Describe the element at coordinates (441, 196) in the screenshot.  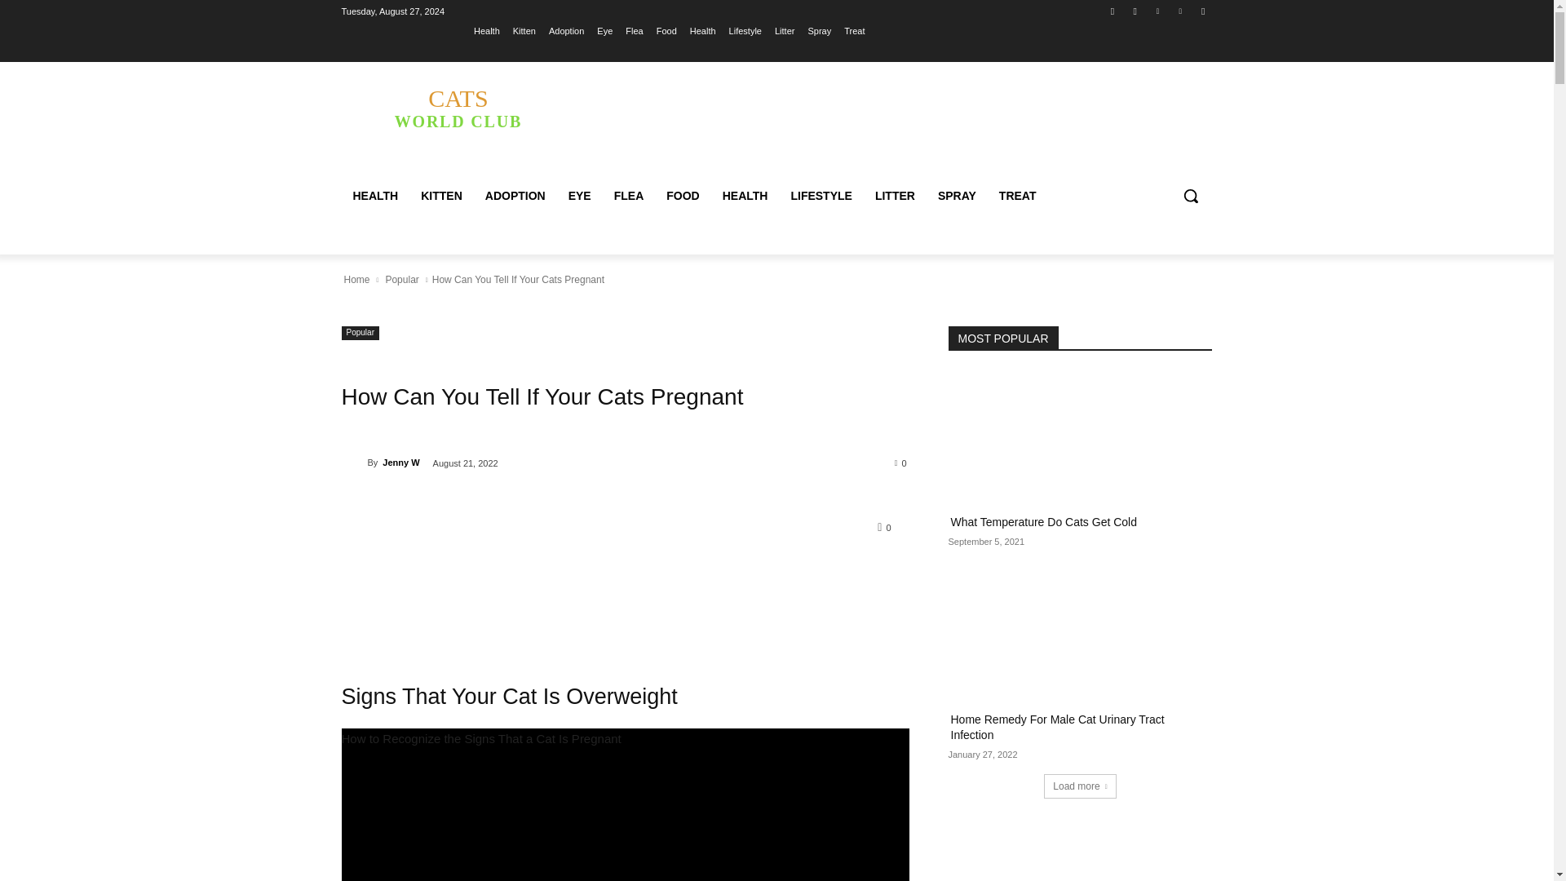
I see `KITTEN` at that location.